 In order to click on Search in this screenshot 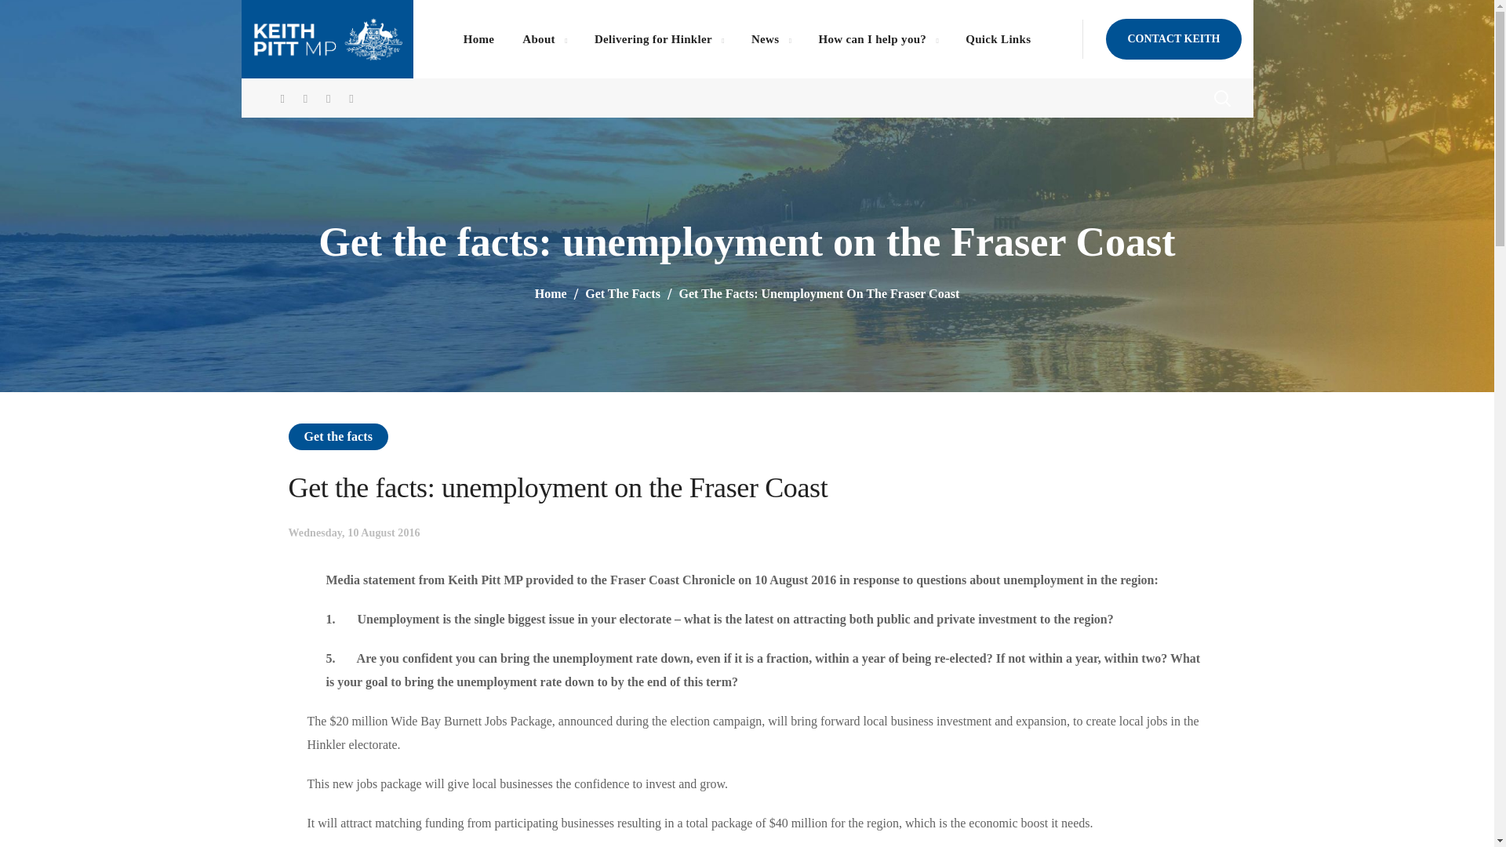, I will do `click(1180, 156)`.